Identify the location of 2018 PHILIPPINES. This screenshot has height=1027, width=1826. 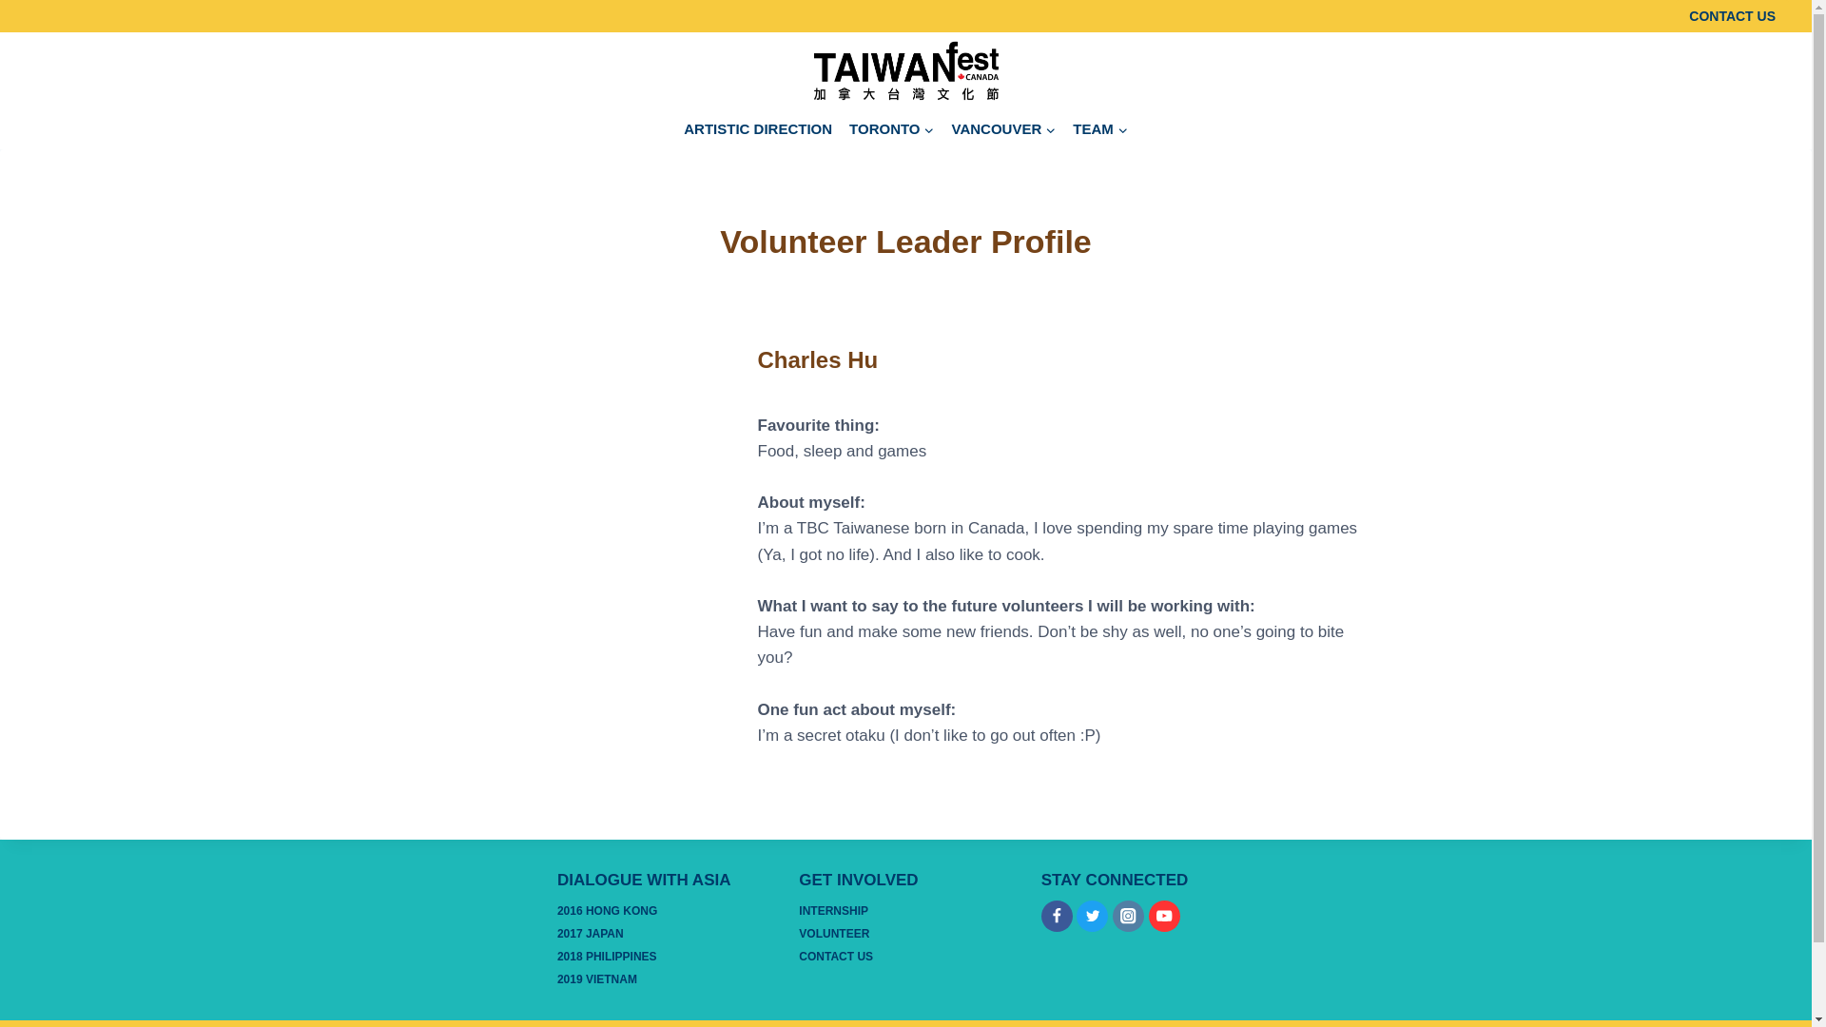
(664, 957).